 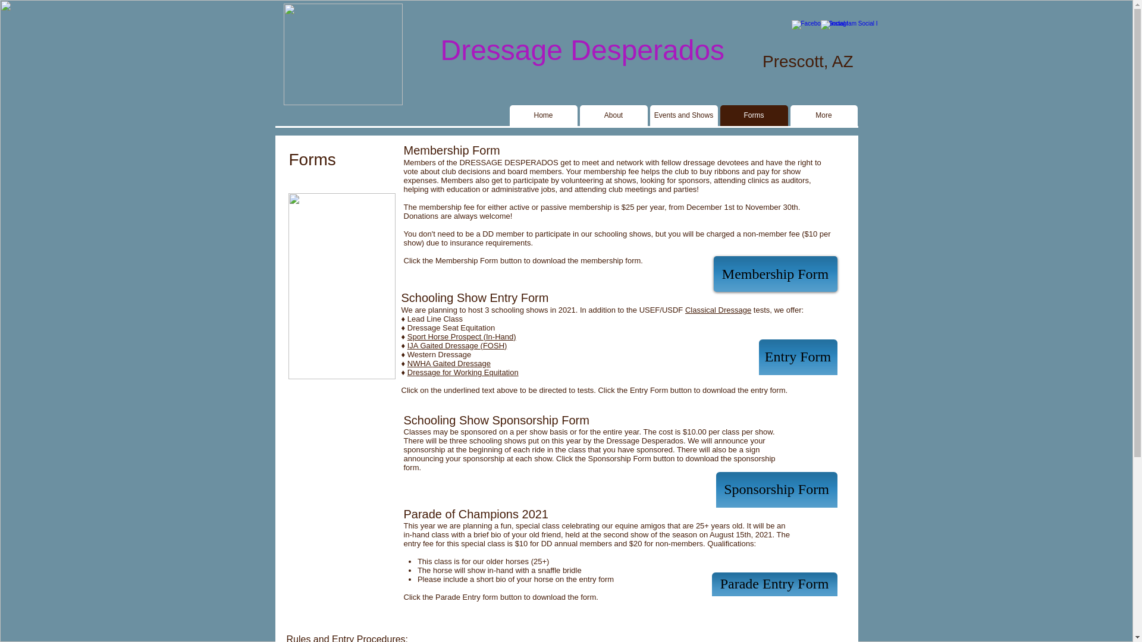 What do you see at coordinates (774, 584) in the screenshot?
I see `Parade Entry Form` at bounding box center [774, 584].